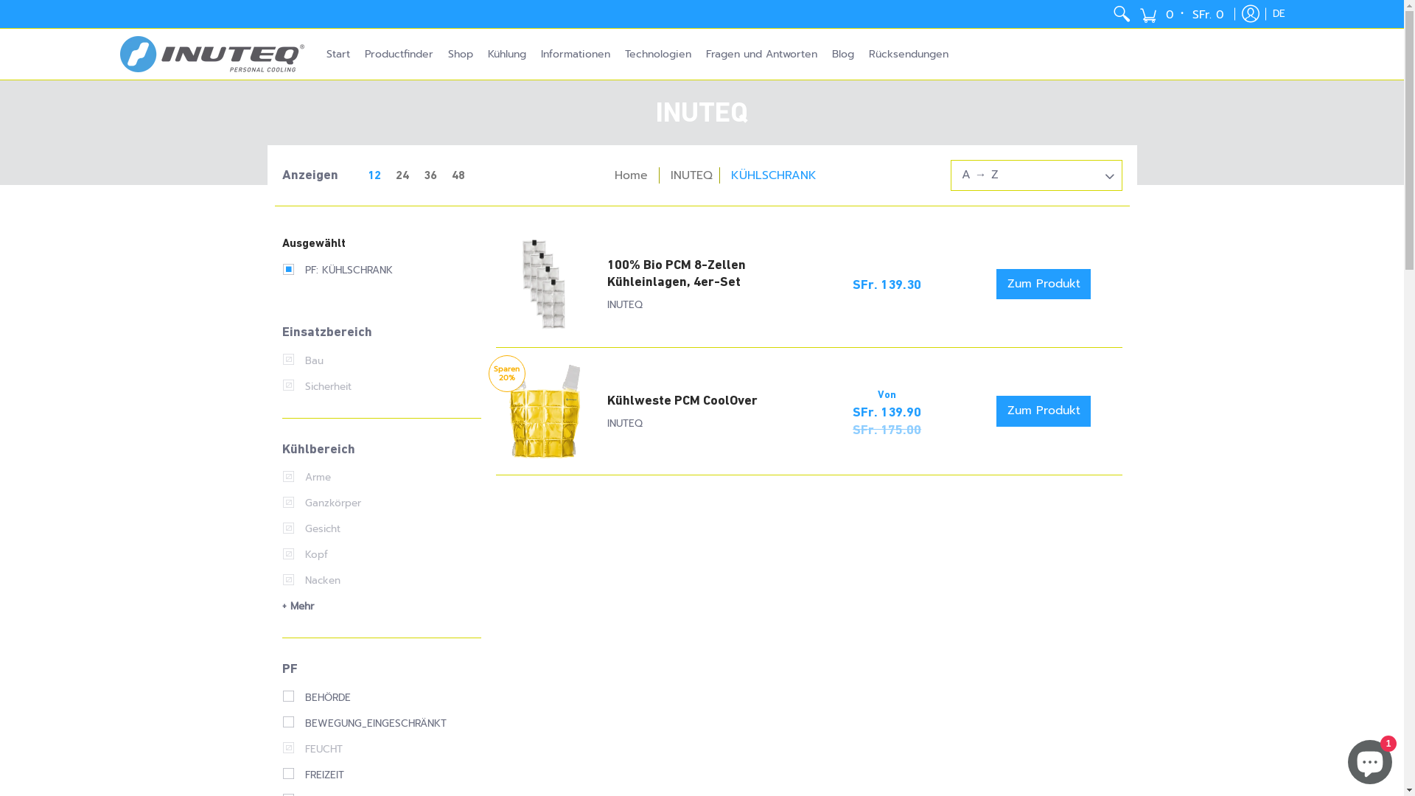 The image size is (1415, 796). I want to click on Technologien, so click(658, 54).